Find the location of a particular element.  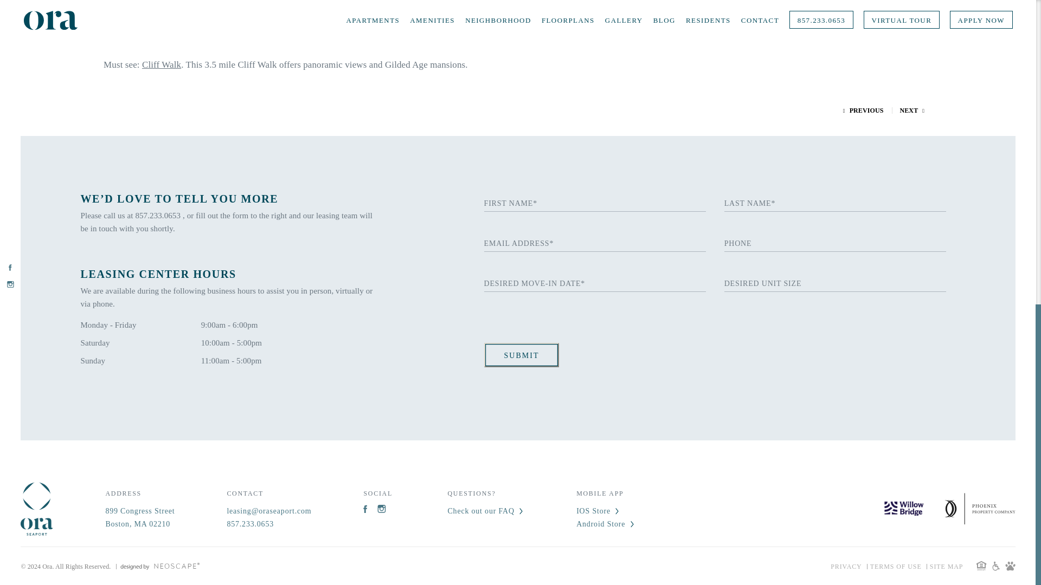

Call ORA Seaport is located at coordinates (522, 355).